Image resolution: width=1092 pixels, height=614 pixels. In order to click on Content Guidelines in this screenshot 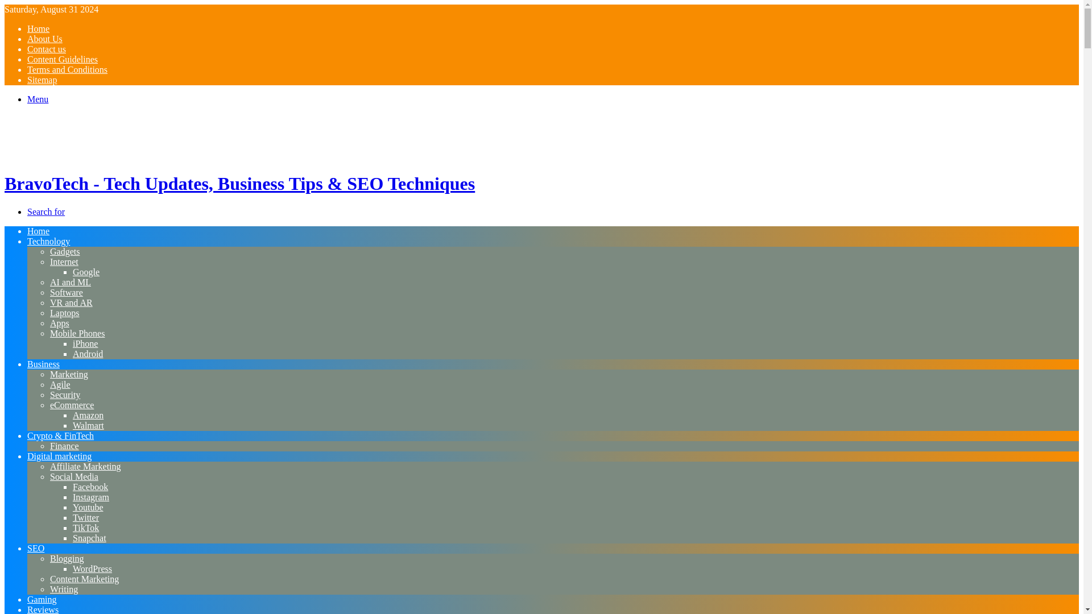, I will do `click(63, 59)`.